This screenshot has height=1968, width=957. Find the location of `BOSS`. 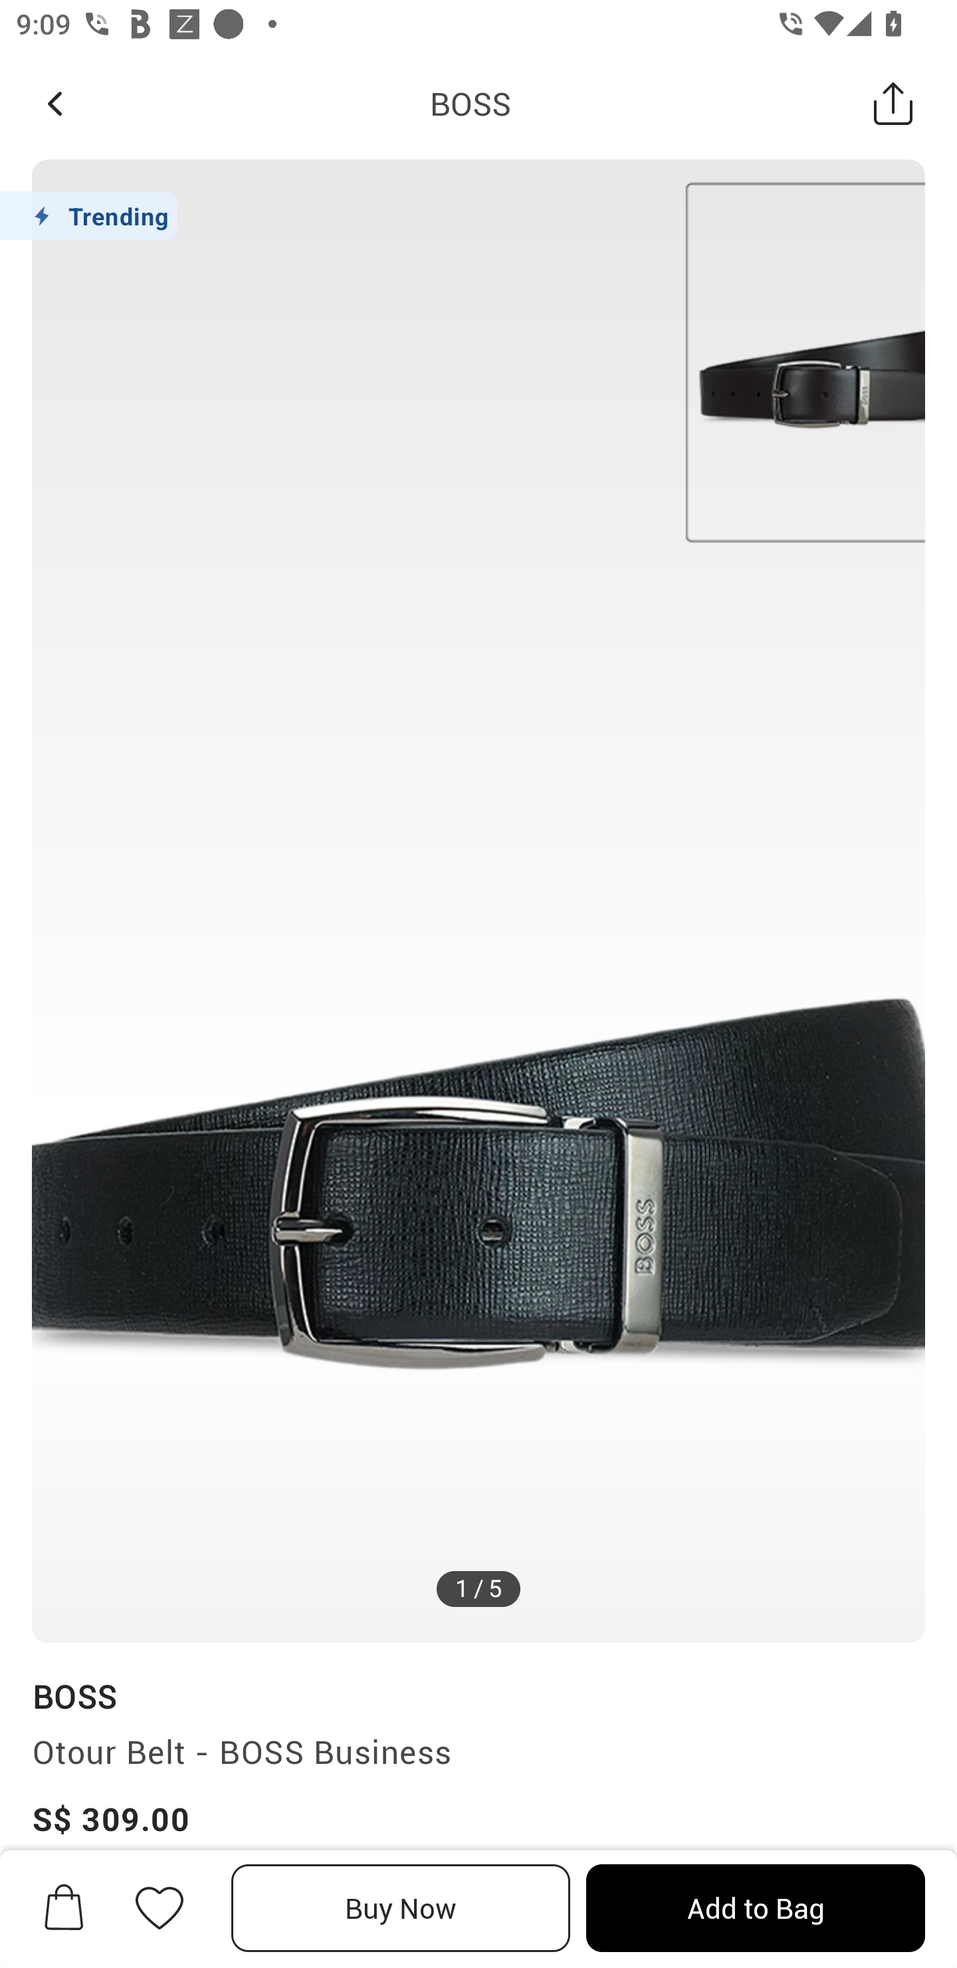

BOSS is located at coordinates (74, 1696).